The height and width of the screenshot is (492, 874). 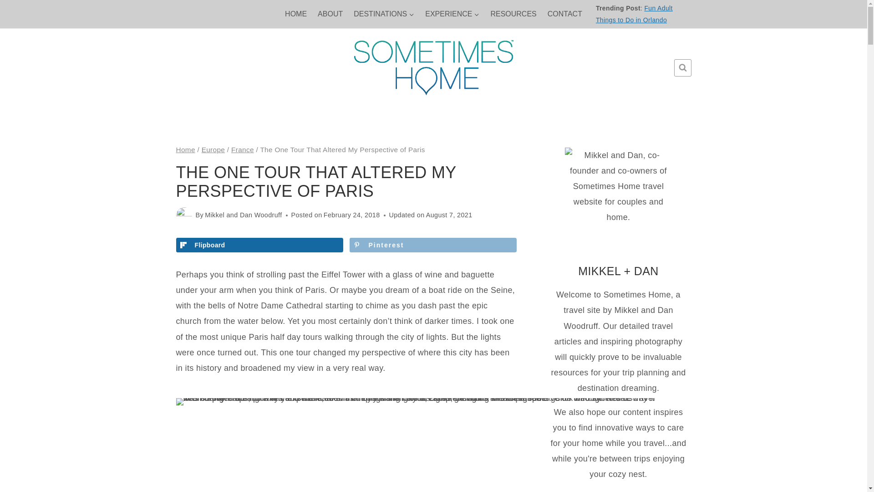 I want to click on Save to Pinterest, so click(x=433, y=245).